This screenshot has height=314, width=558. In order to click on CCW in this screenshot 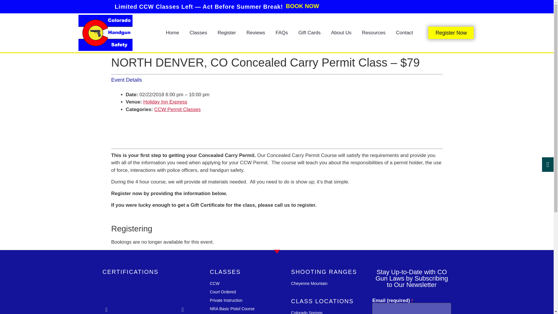, I will do `click(251, 284)`.